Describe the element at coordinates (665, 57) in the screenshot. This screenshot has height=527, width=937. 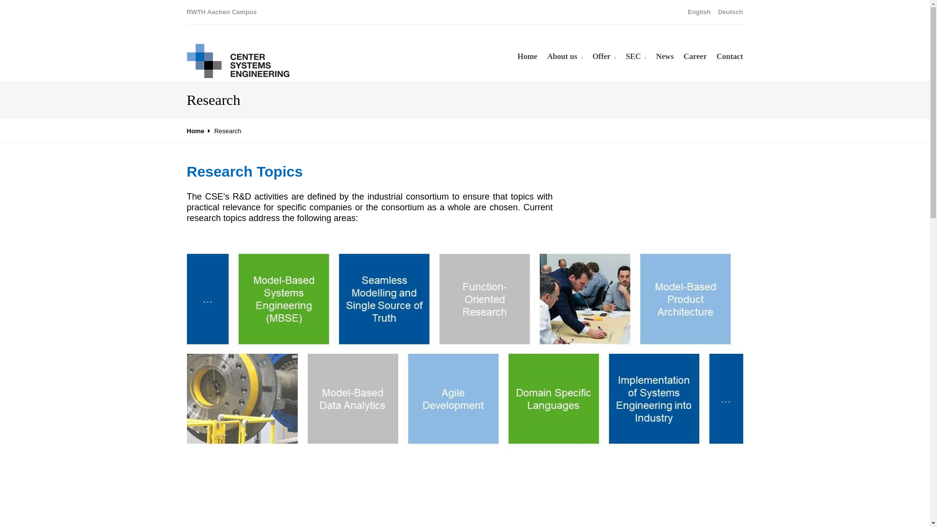
I see `News` at that location.